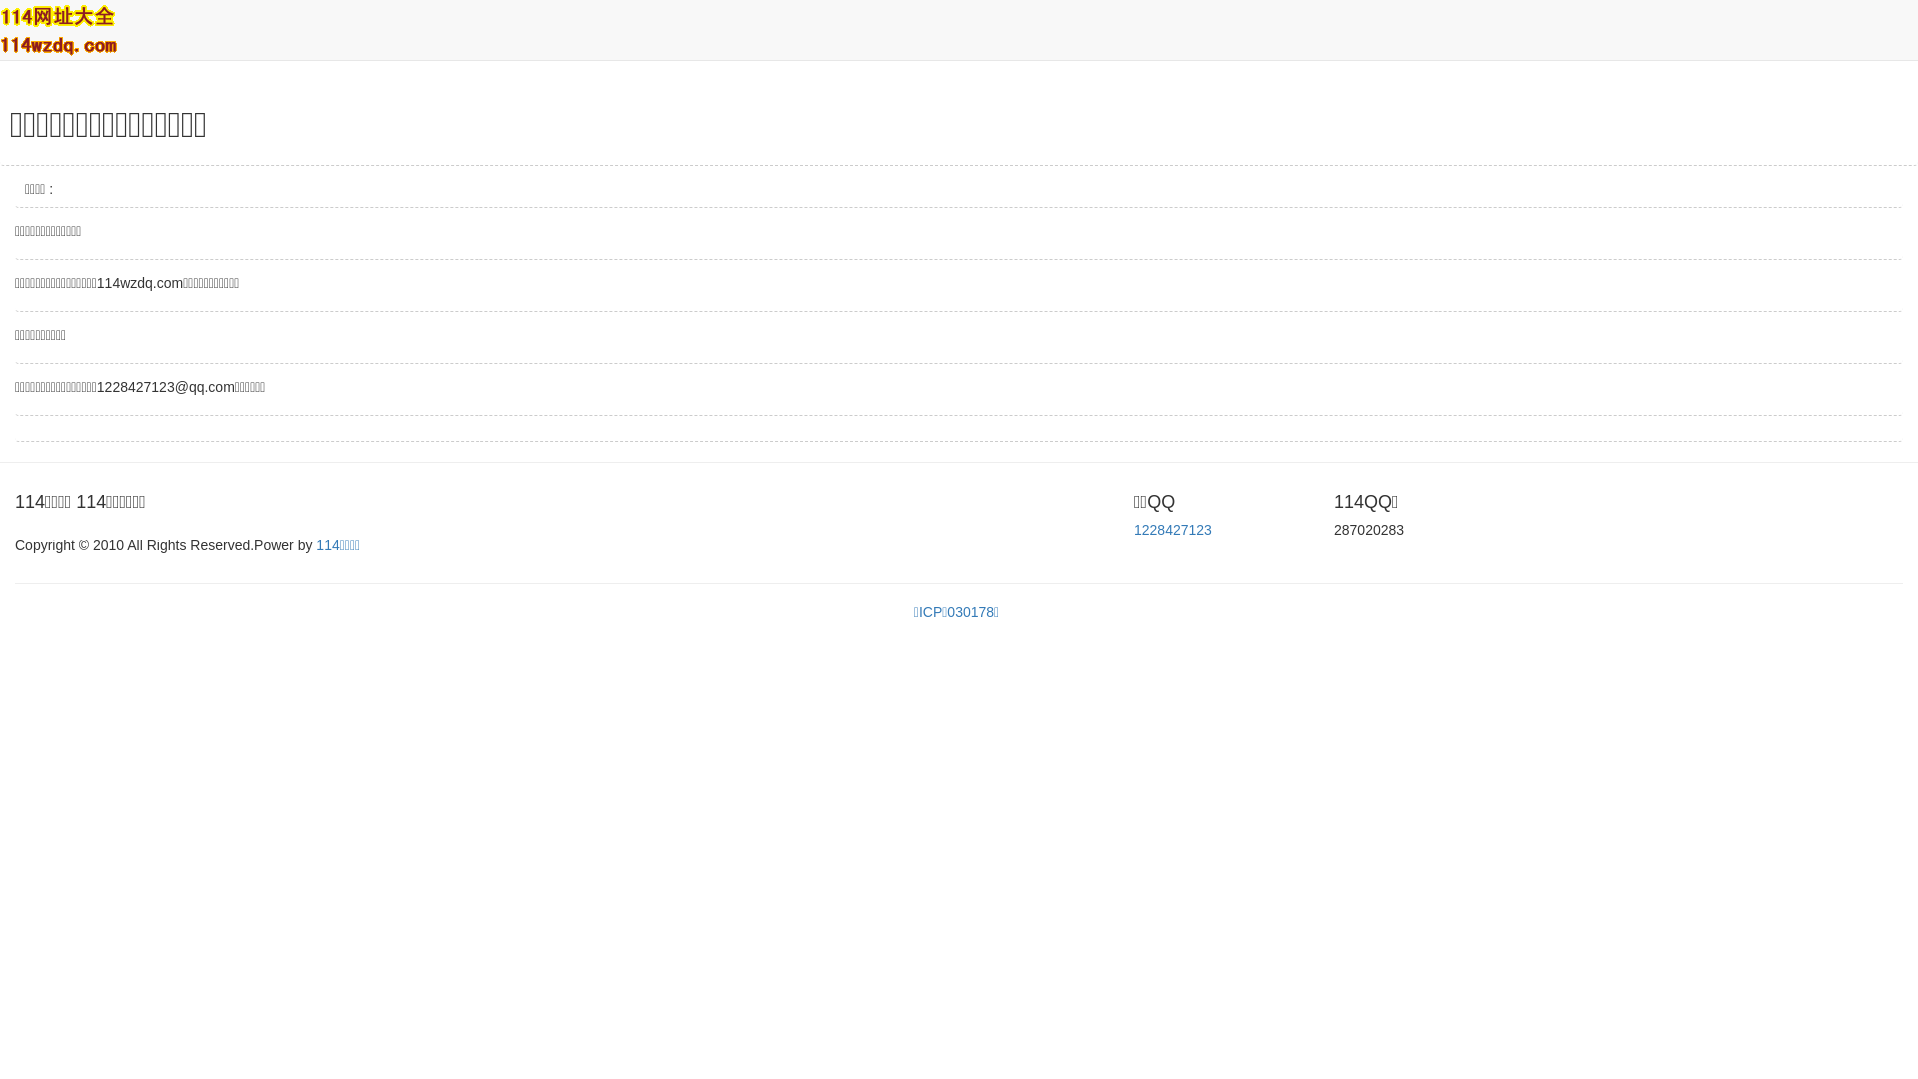 This screenshot has height=1079, width=1918. Describe the element at coordinates (1173, 530) in the screenshot. I see `1228427123` at that location.